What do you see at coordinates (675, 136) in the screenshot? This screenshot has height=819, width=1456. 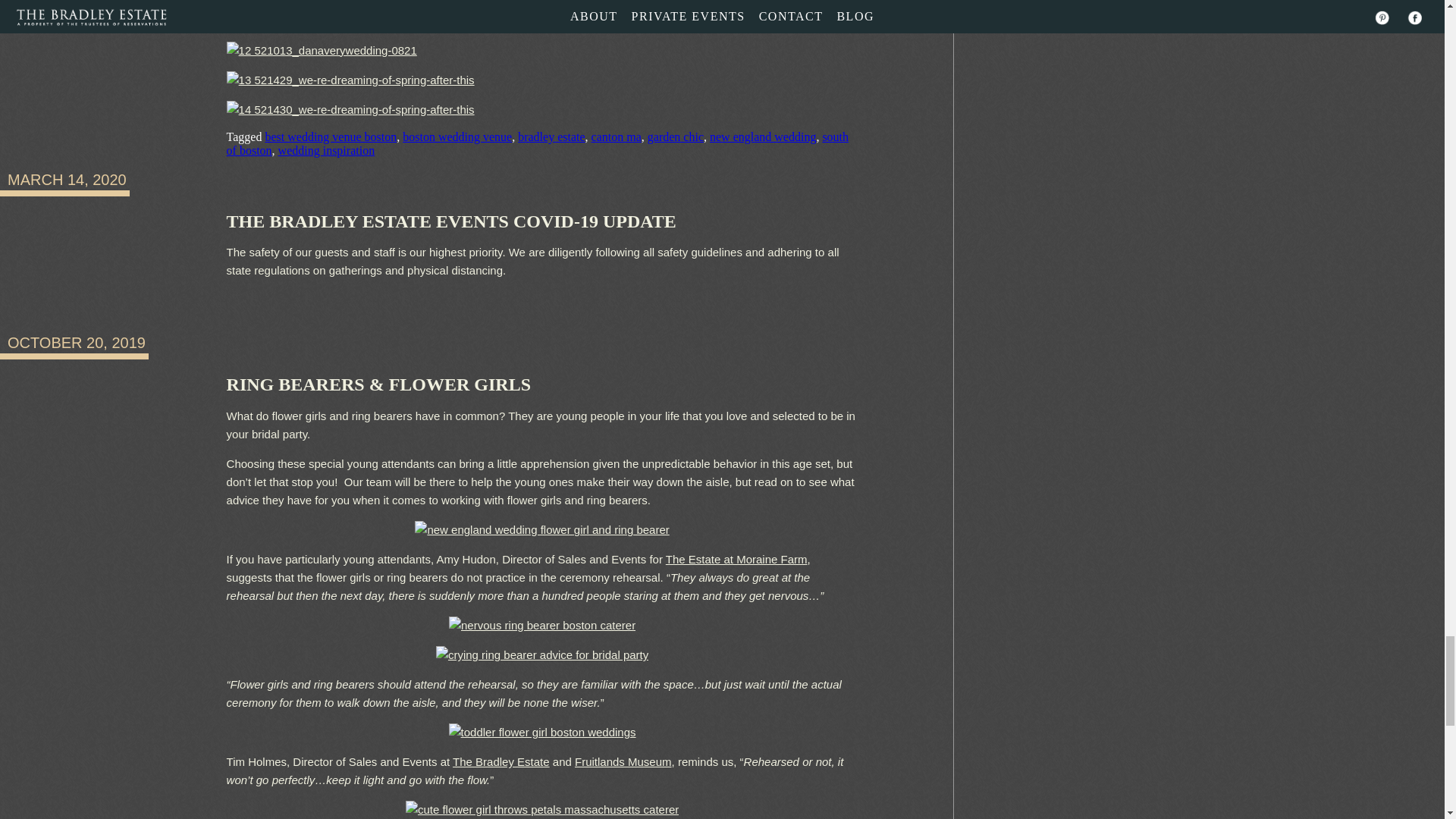 I see `garden chic` at bounding box center [675, 136].